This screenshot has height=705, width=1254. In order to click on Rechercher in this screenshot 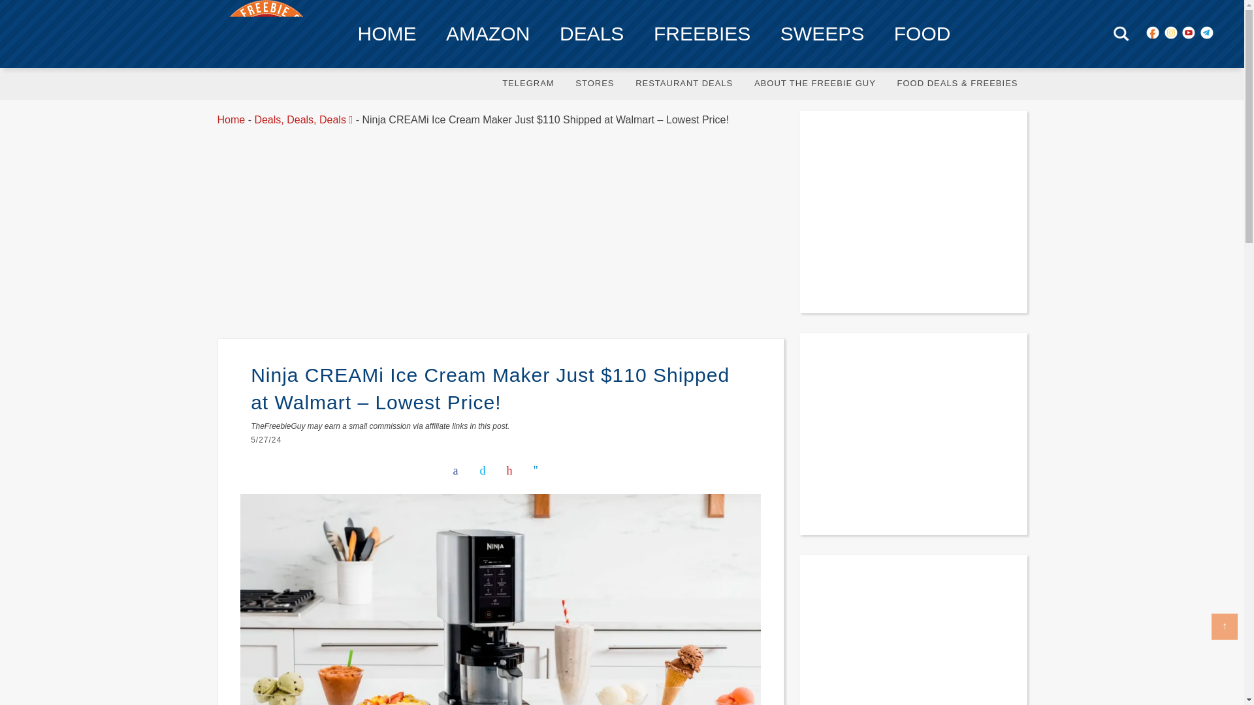, I will do `click(1120, 33)`.